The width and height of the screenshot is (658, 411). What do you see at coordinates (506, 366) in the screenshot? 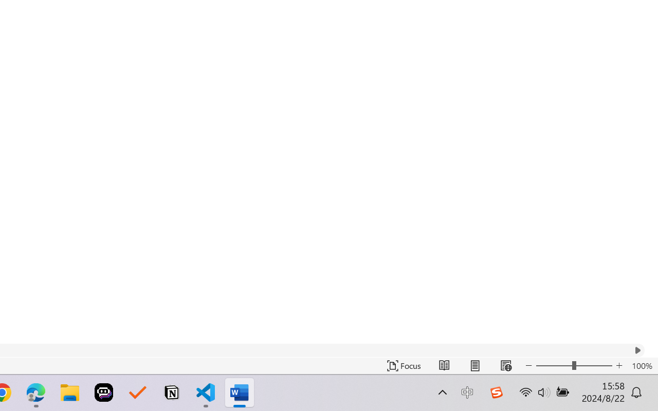
I see `Web Layout` at bounding box center [506, 366].